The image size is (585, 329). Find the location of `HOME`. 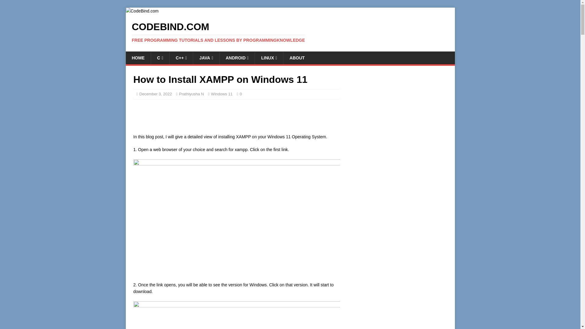

HOME is located at coordinates (138, 58).